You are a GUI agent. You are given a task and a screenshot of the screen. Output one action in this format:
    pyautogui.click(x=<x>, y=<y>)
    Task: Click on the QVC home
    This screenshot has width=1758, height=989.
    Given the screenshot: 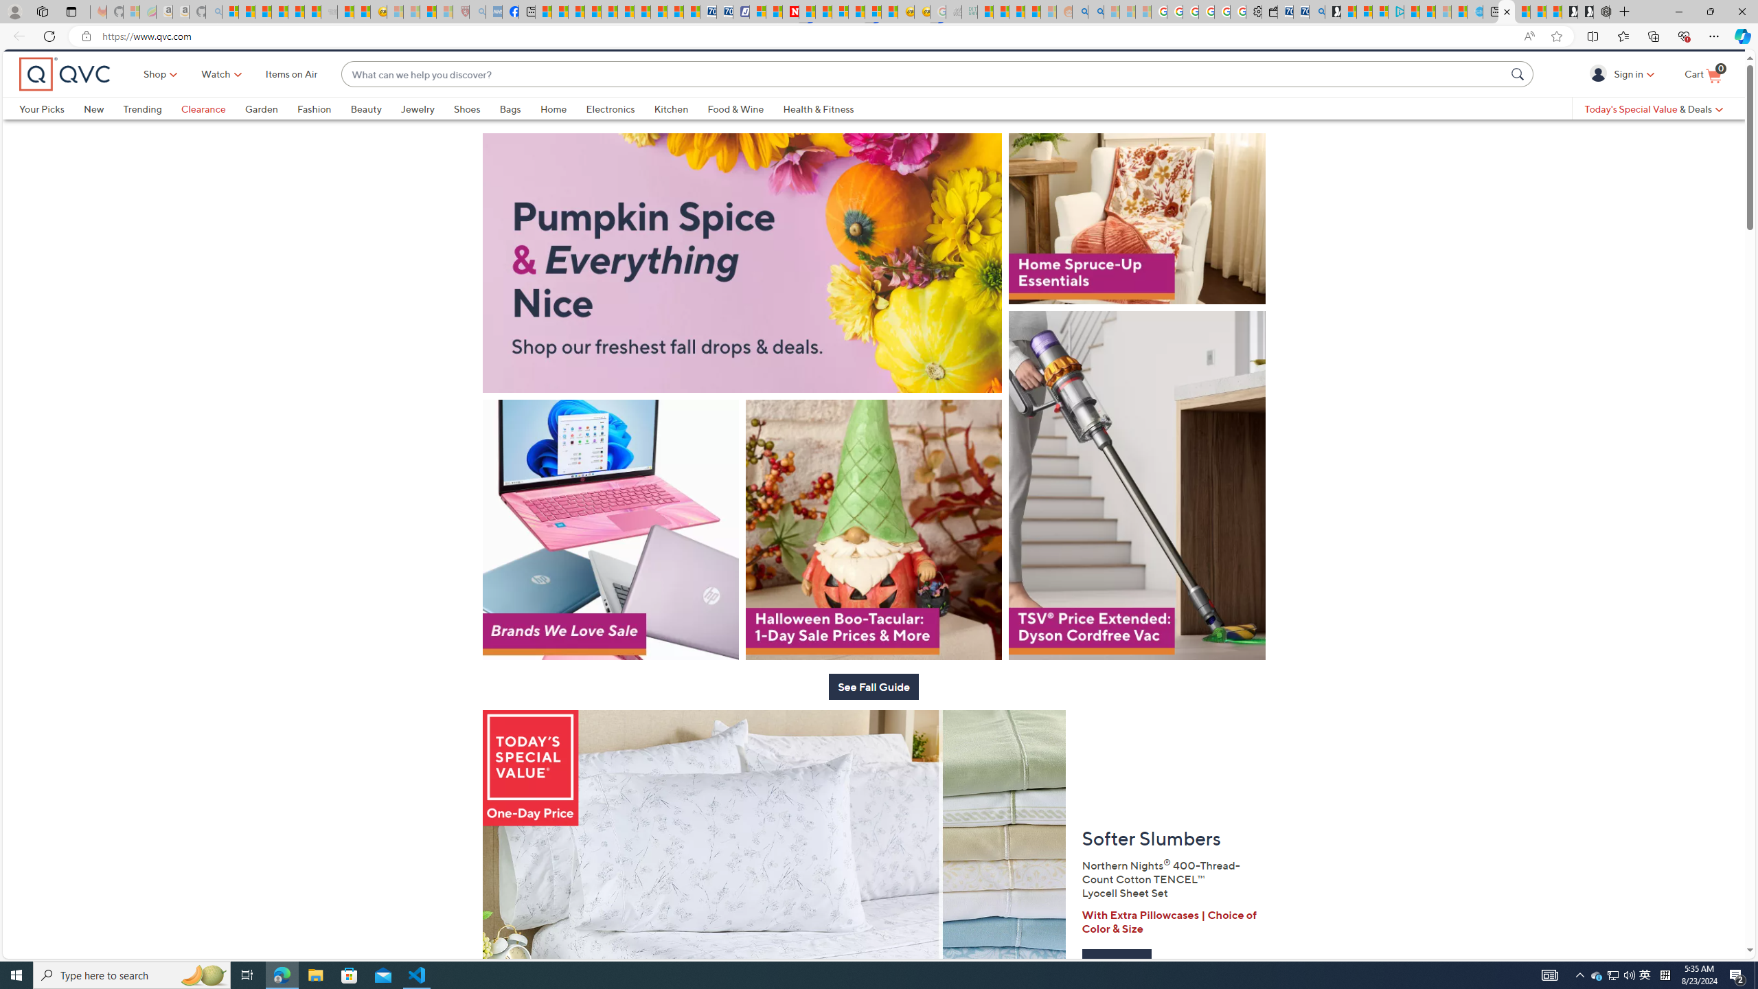 What is the action you would take?
    pyautogui.click(x=65, y=98)
    